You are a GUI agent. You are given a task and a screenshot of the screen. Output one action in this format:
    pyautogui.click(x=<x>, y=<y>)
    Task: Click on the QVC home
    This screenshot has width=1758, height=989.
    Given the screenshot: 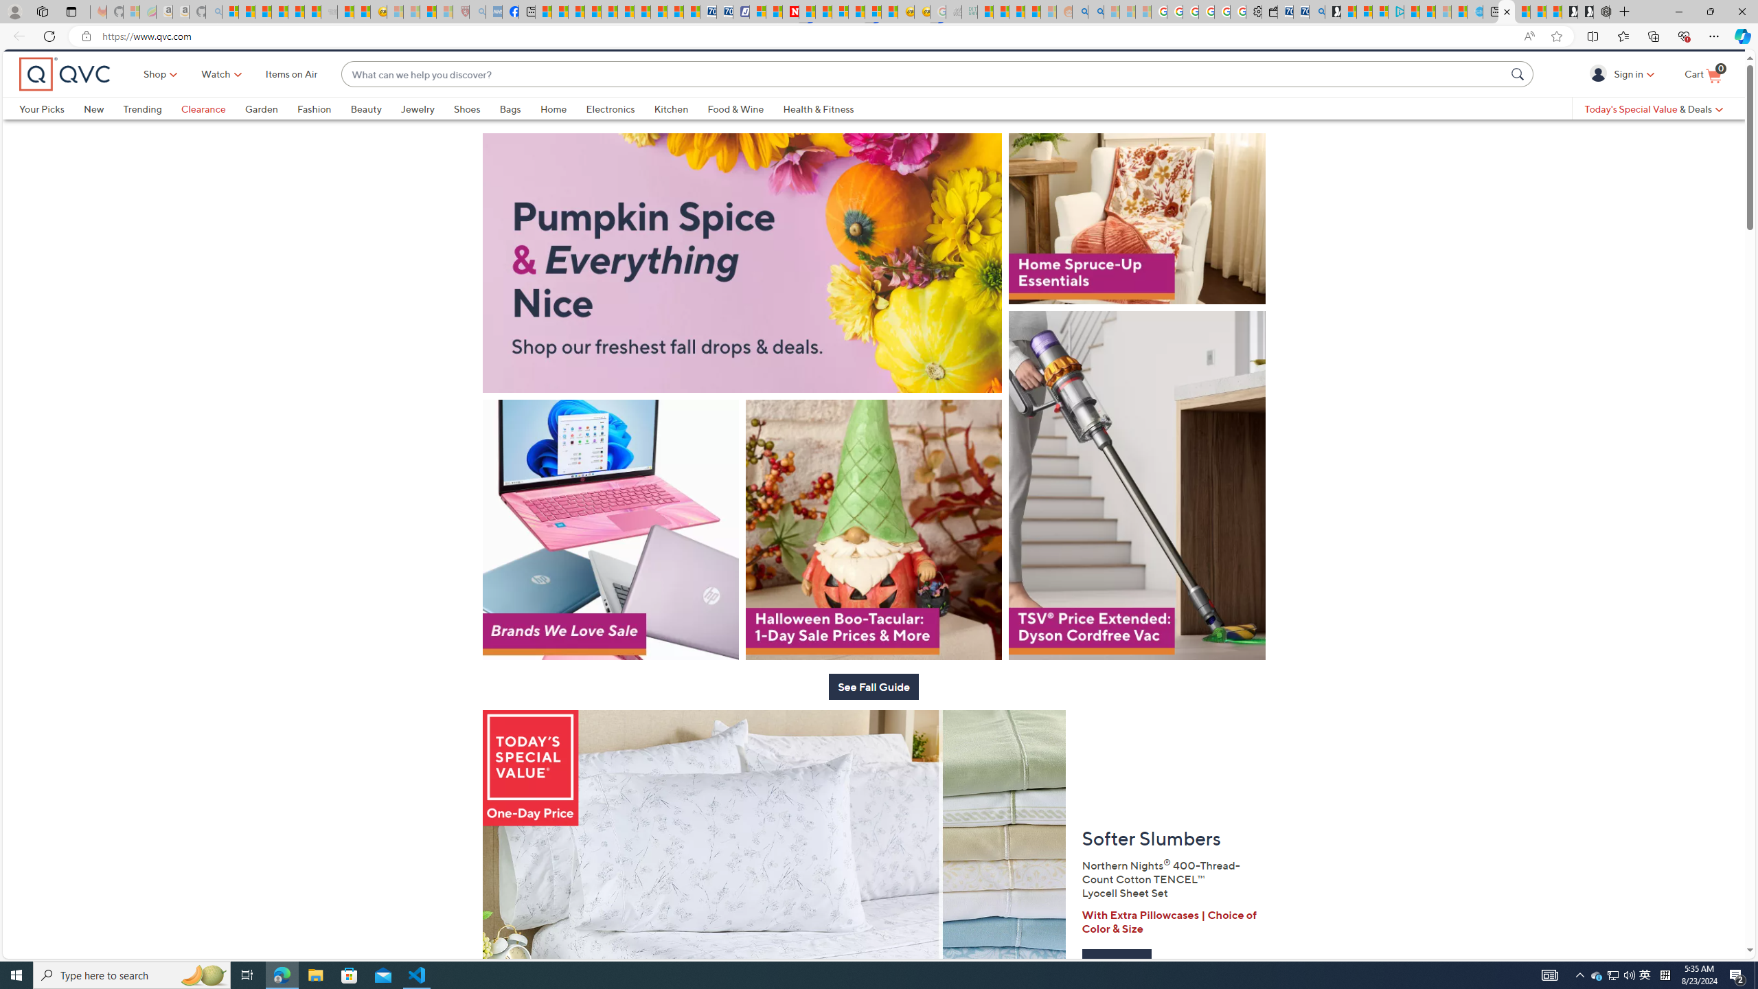 What is the action you would take?
    pyautogui.click(x=65, y=98)
    